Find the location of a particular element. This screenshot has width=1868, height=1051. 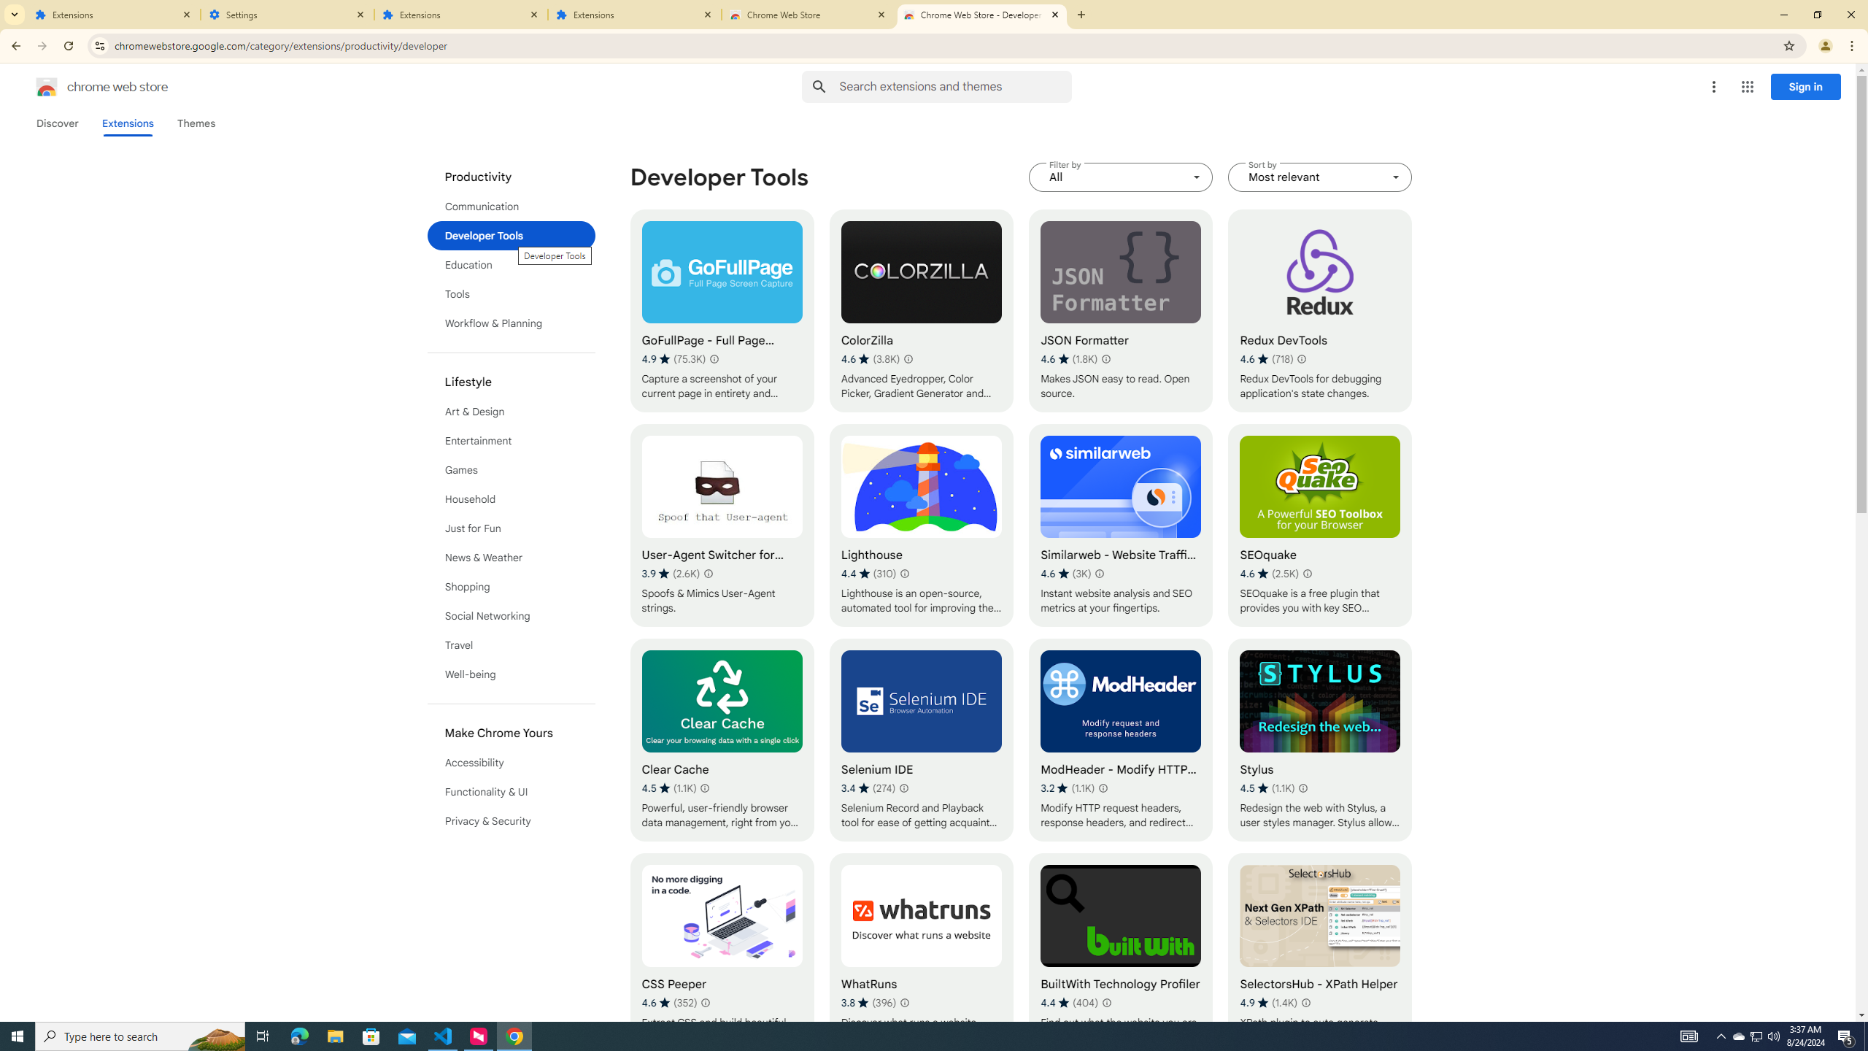

Average rating 3.9 out of 5 stars. 2.6K ratings. is located at coordinates (671, 574).